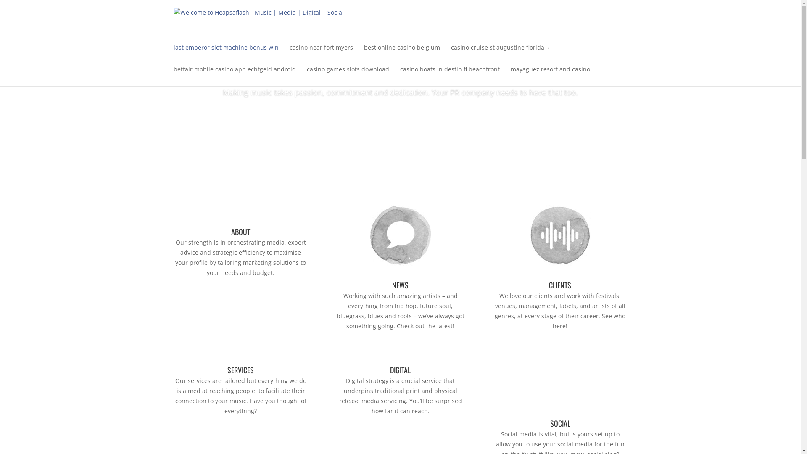 This screenshot has height=454, width=807. I want to click on SERVICES, so click(240, 370).